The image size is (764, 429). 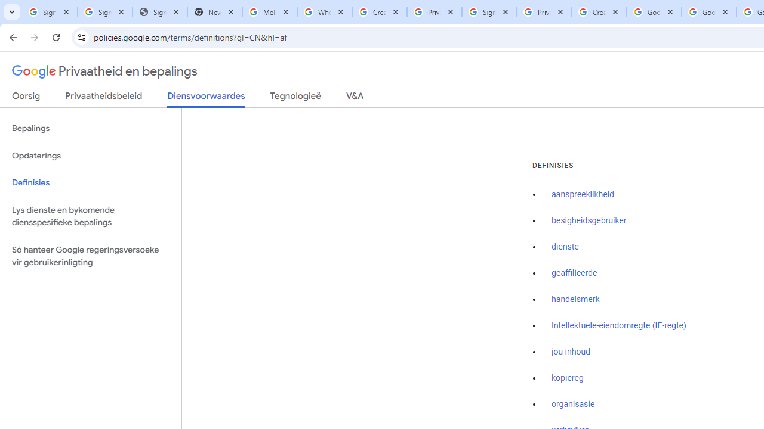 What do you see at coordinates (355, 98) in the screenshot?
I see `V&A` at bounding box center [355, 98].